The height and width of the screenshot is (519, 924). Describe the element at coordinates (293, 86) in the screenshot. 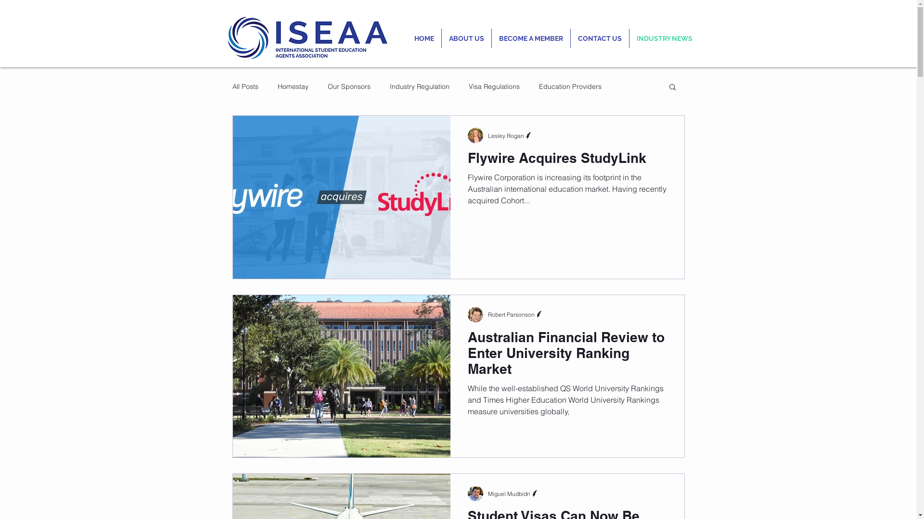

I see `Homestay` at that location.